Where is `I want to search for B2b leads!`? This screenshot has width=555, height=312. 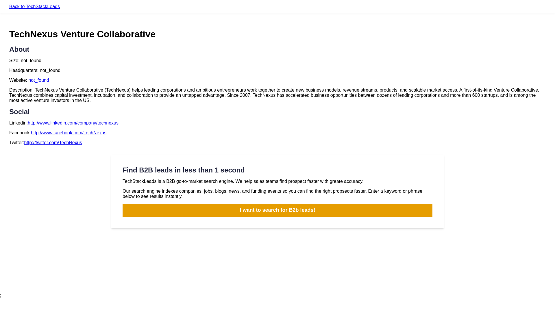
I want to search for B2b leads! is located at coordinates (277, 210).